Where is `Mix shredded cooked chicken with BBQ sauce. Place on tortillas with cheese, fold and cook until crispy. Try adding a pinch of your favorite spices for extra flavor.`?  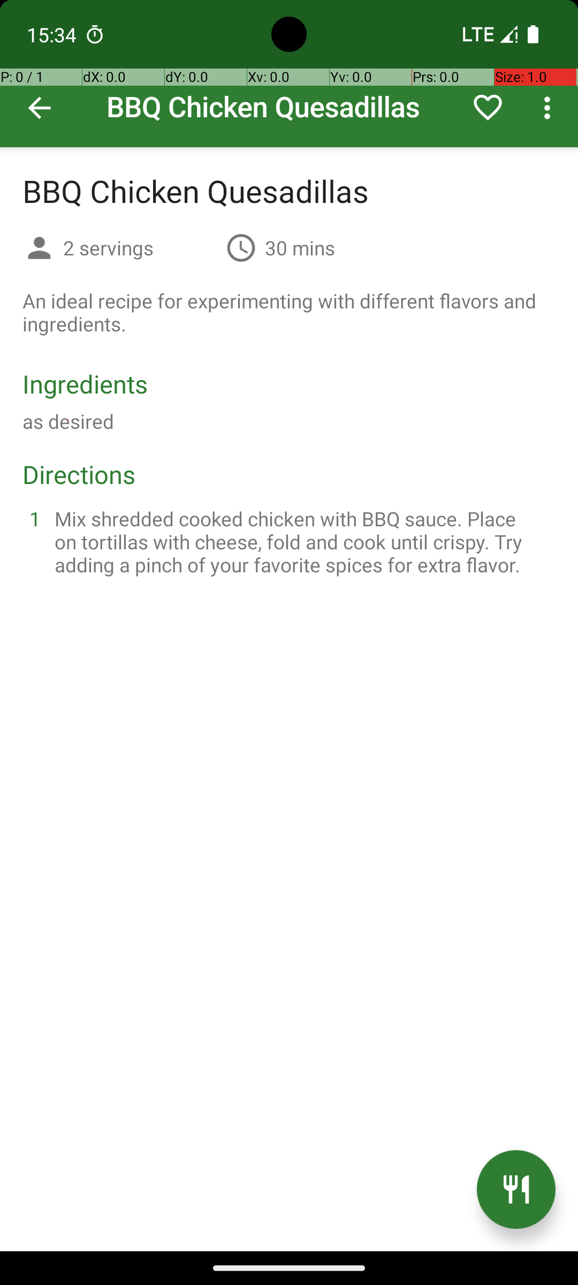 Mix shredded cooked chicken with BBQ sauce. Place on tortillas with cheese, fold and cook until crispy. Try adding a pinch of your favorite spices for extra flavor. is located at coordinates (302, 542).